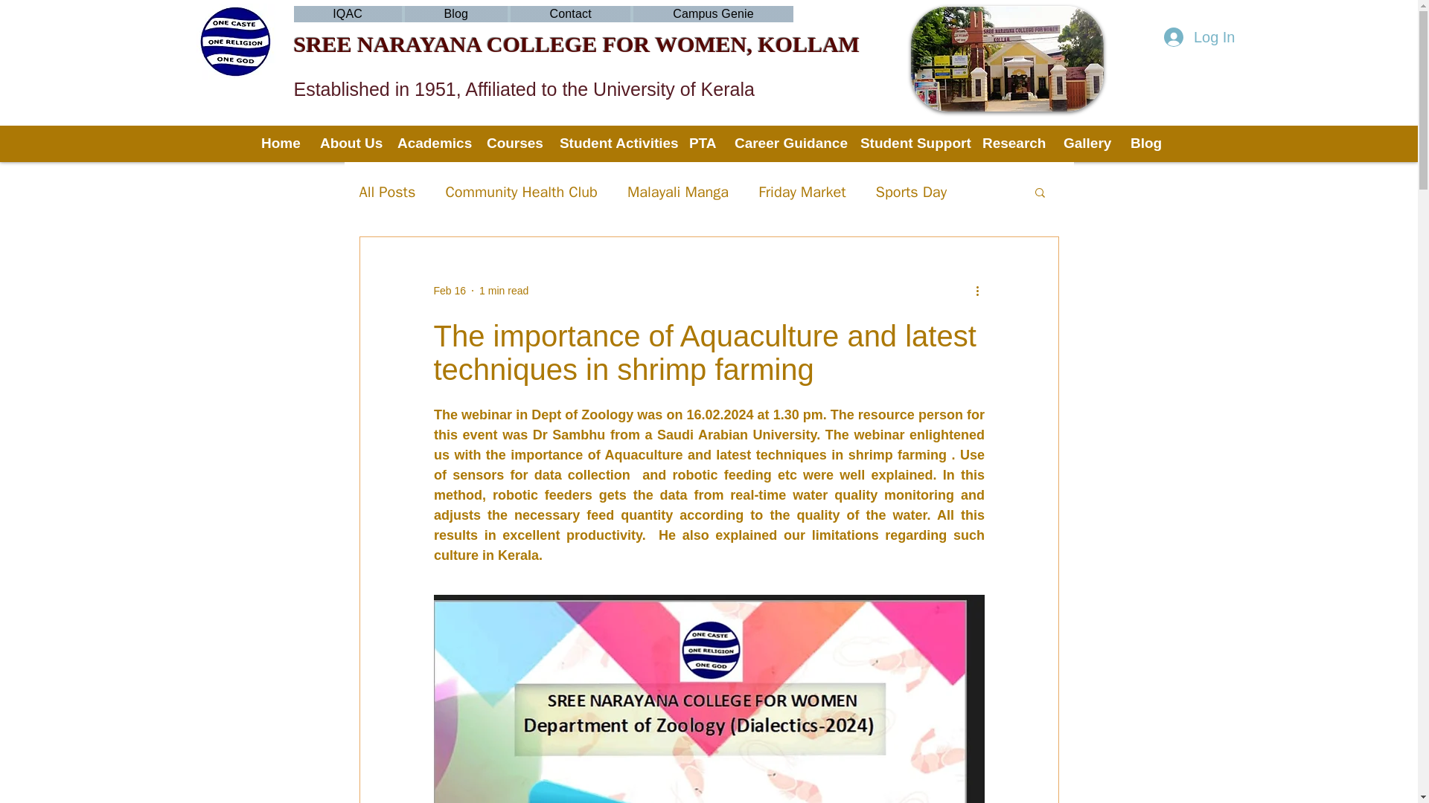  What do you see at coordinates (278, 143) in the screenshot?
I see `Home` at bounding box center [278, 143].